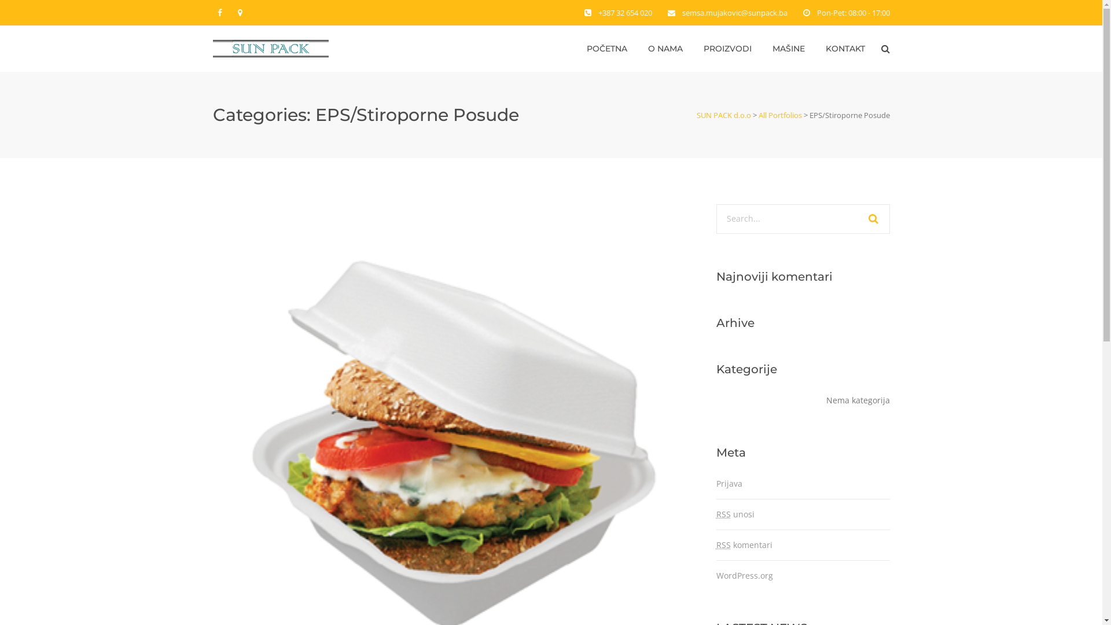  I want to click on RSS unosi, so click(735, 514).